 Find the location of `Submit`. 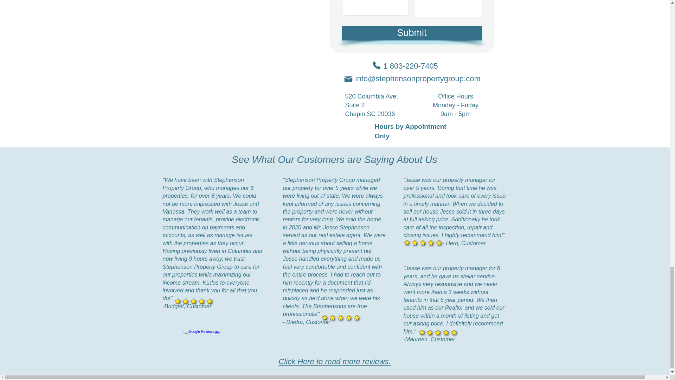

Submit is located at coordinates (411, 33).